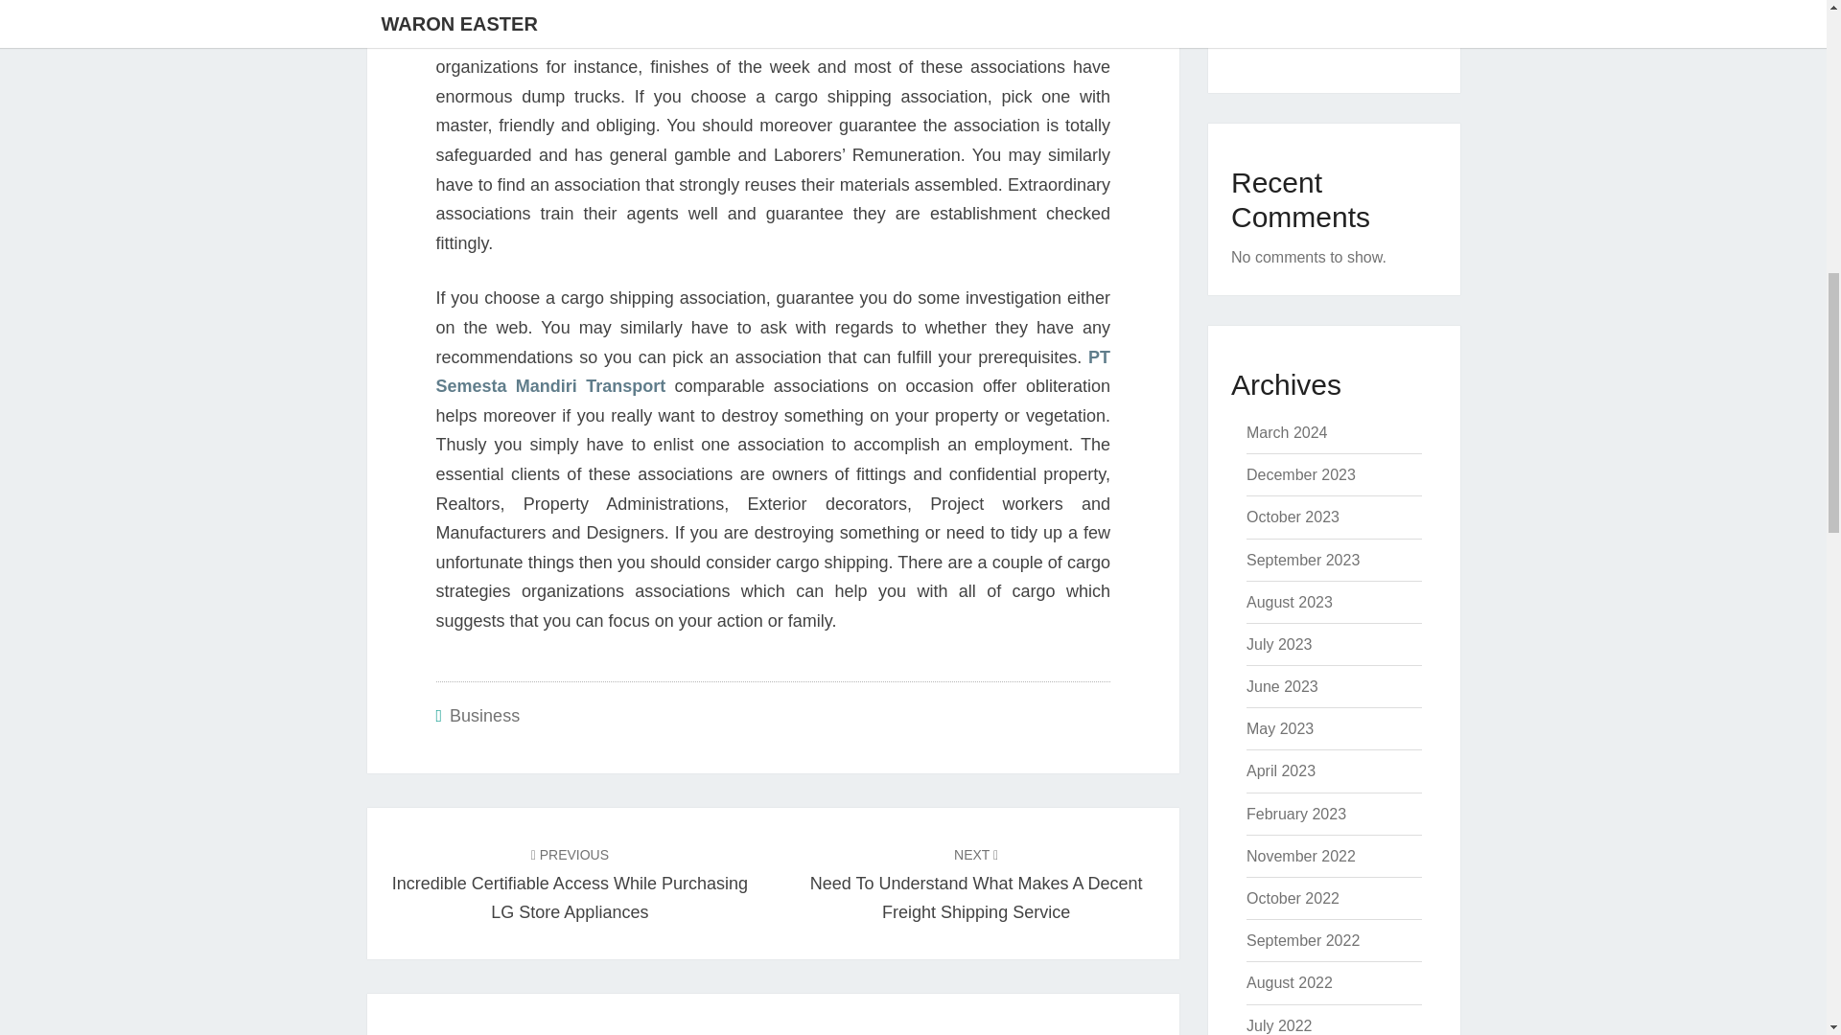 The image size is (1841, 1035). Describe the element at coordinates (1281, 770) in the screenshot. I see `April 2023` at that location.